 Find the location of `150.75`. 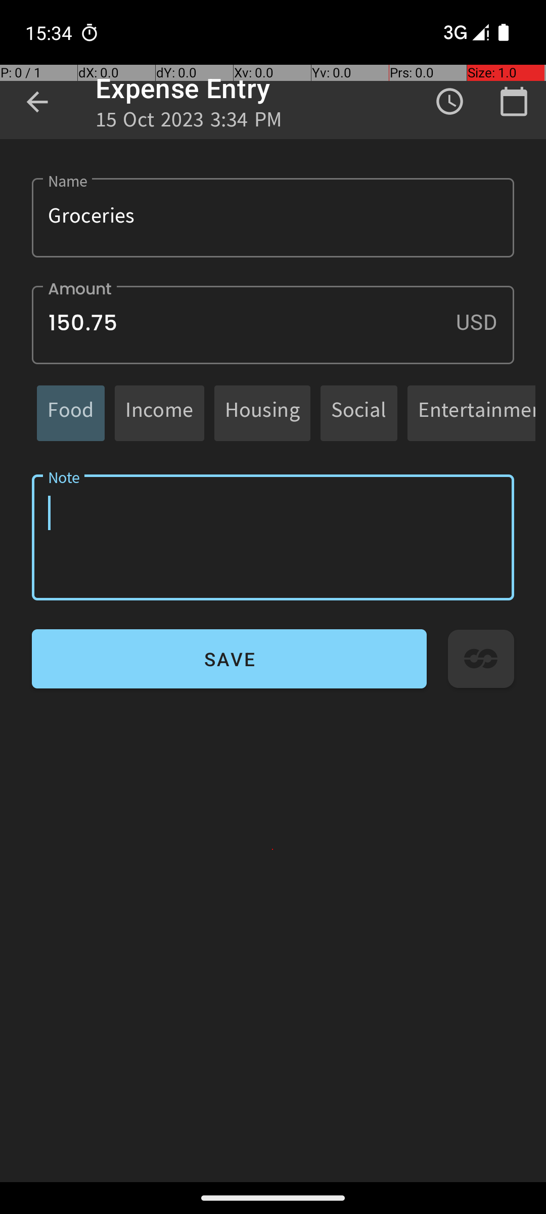

150.75 is located at coordinates (273, 325).